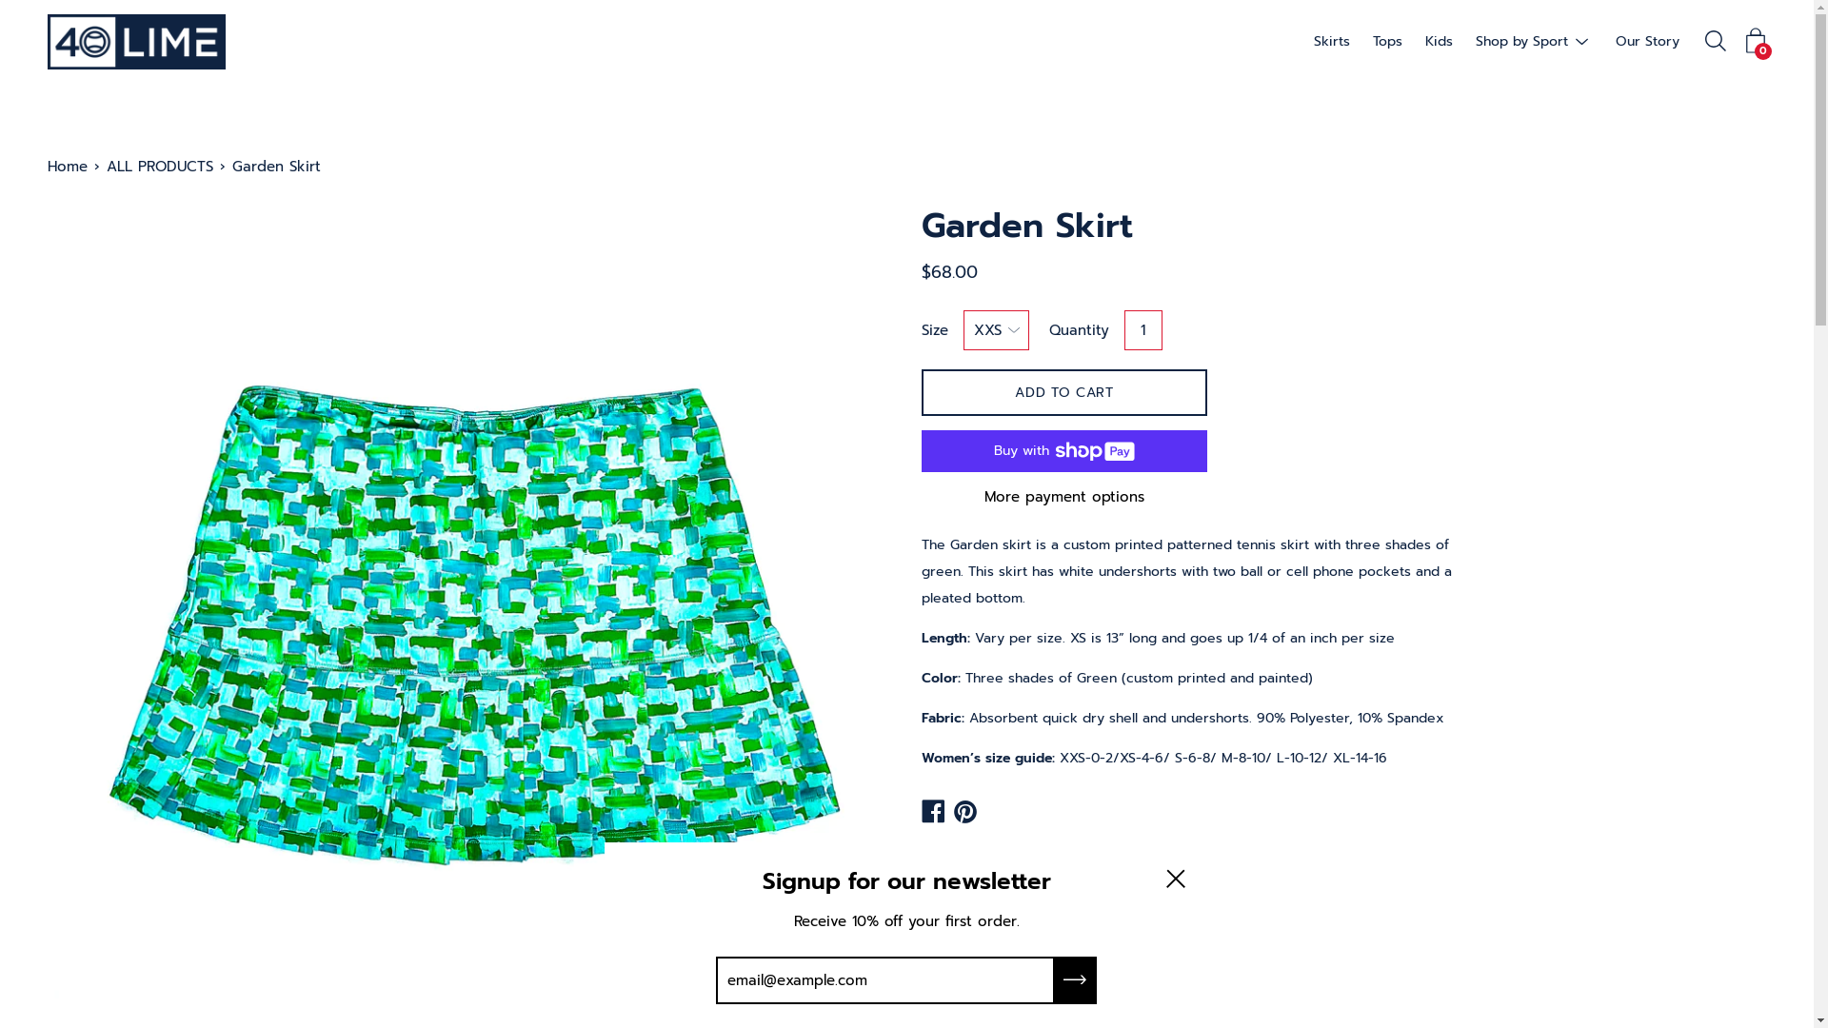 This screenshot has width=1828, height=1028. Describe the element at coordinates (70, 166) in the screenshot. I see `Home` at that location.